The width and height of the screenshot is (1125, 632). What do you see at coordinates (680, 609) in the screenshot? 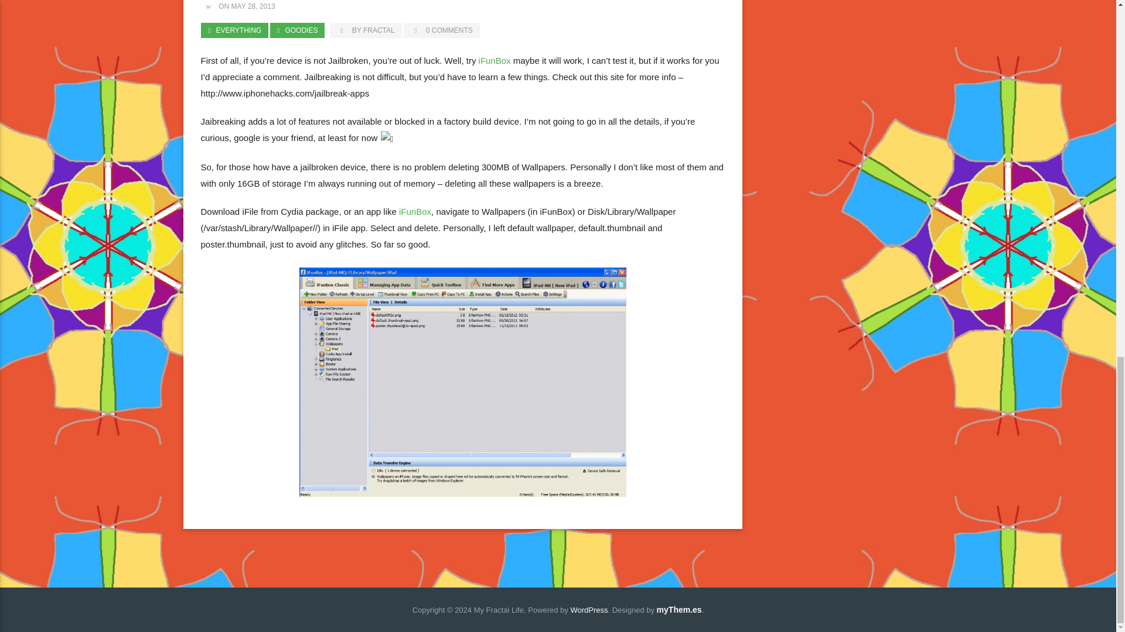
I see `myThem.es` at bounding box center [680, 609].